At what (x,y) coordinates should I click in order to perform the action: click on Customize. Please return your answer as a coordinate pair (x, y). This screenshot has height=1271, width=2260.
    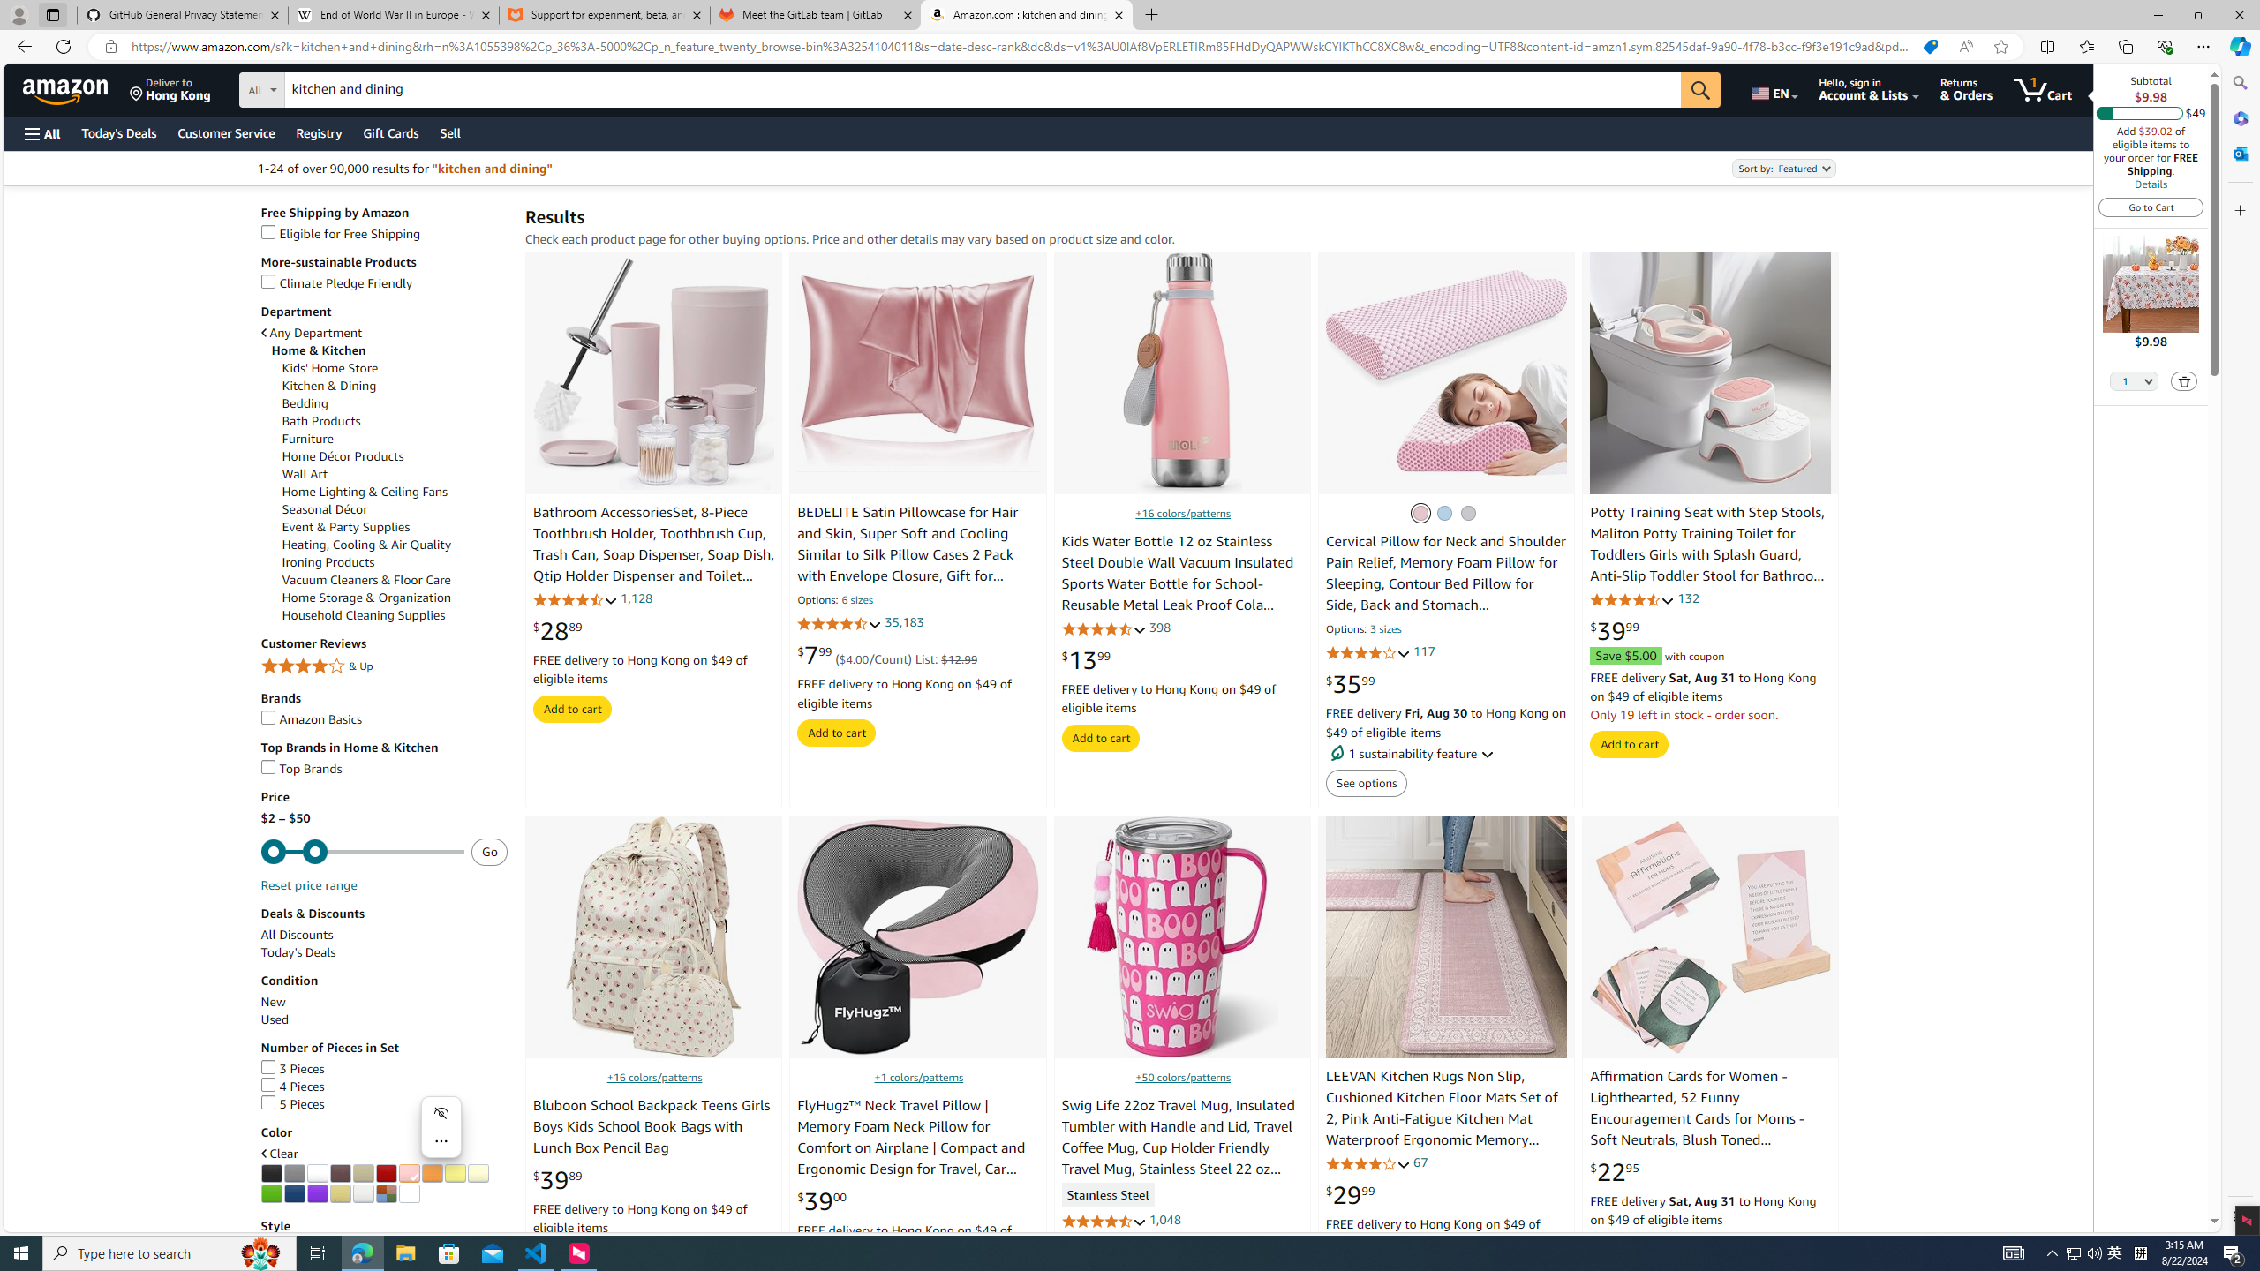
    Looking at the image, I should click on (2239, 210).